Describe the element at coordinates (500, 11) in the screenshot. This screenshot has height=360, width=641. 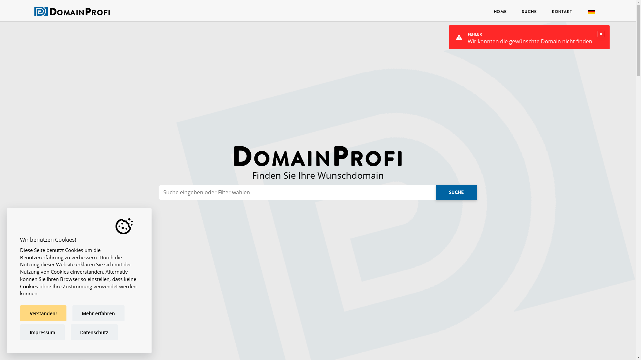
I see `HOME` at that location.